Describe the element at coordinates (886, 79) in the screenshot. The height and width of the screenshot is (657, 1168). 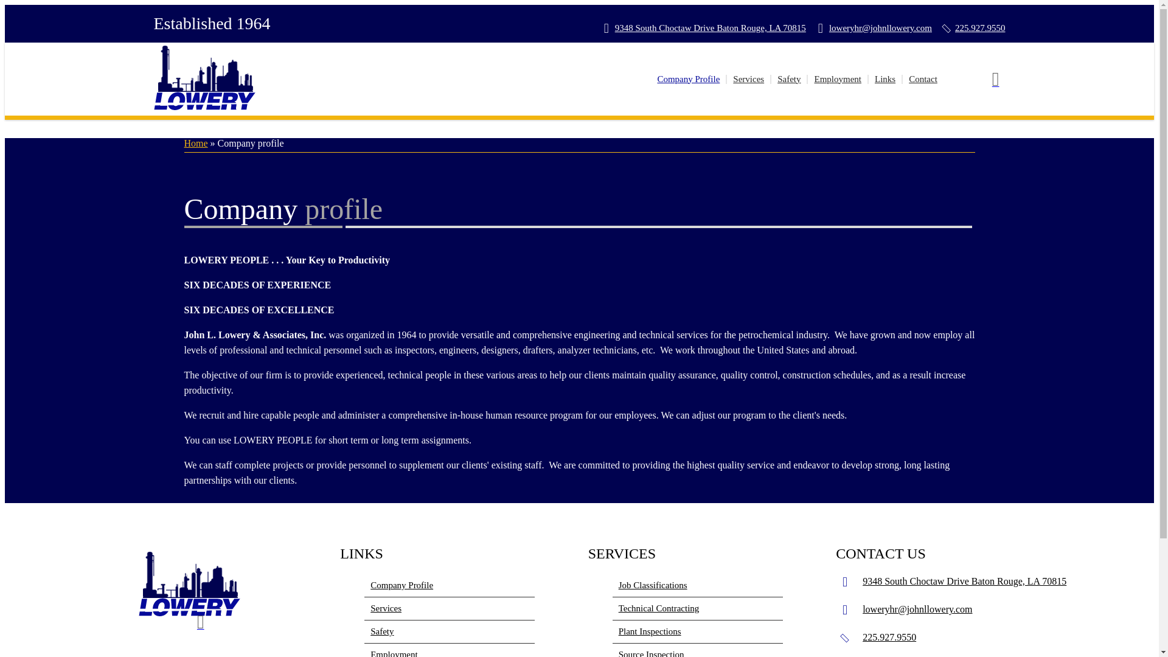
I see `Links` at that location.